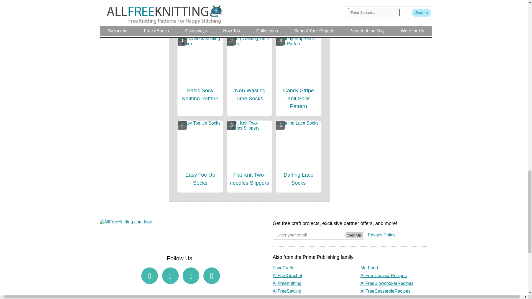 This screenshot has height=299, width=532. What do you see at coordinates (249, 0) in the screenshot?
I see `Submit` at bounding box center [249, 0].